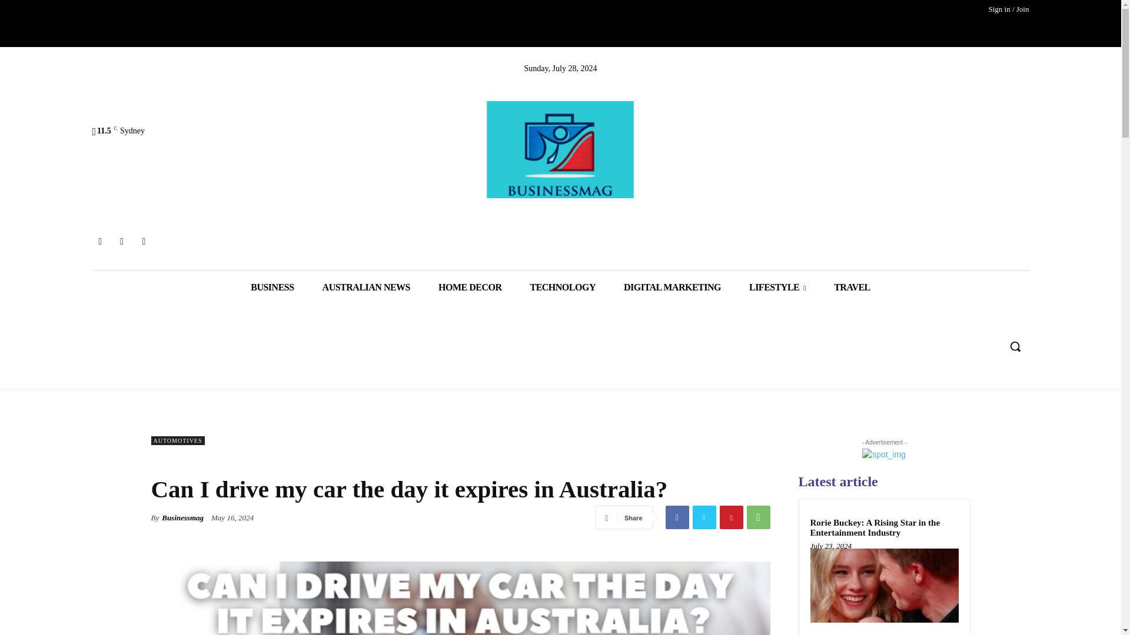 The height and width of the screenshot is (635, 1130). What do you see at coordinates (366, 287) in the screenshot?
I see `AUSTRALIAN NEWS` at bounding box center [366, 287].